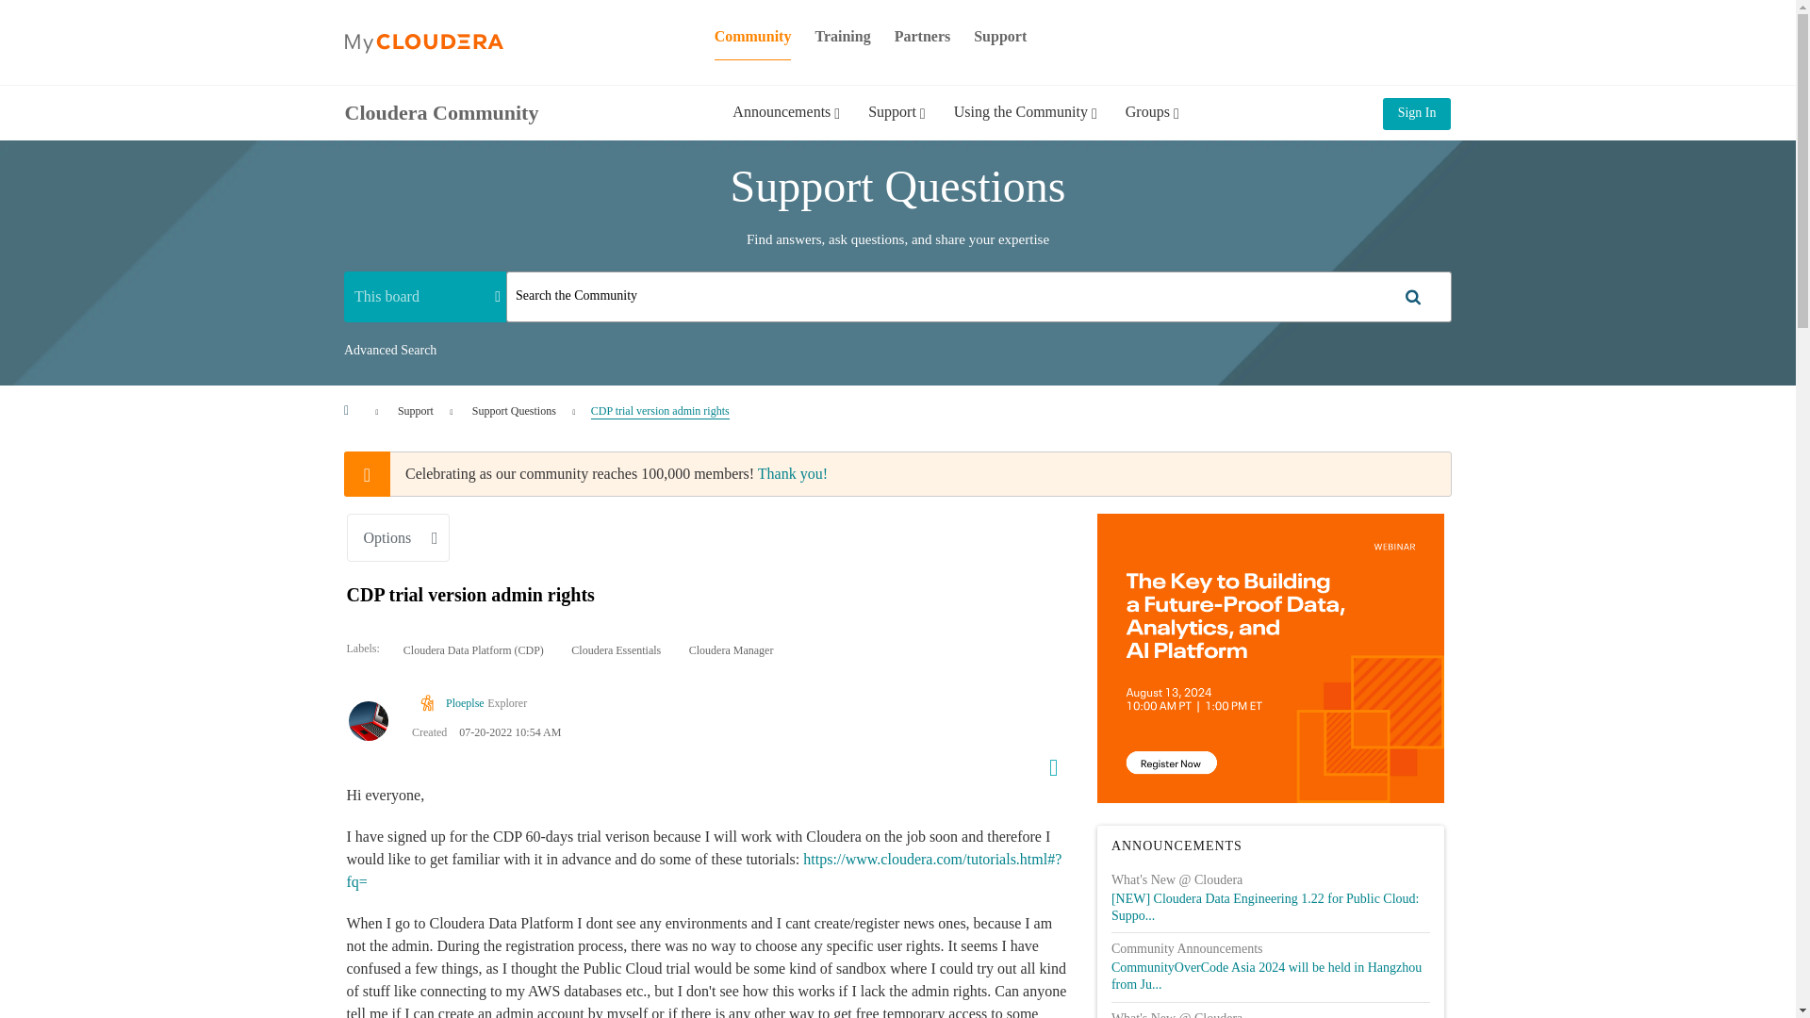 This screenshot has height=1018, width=1810. Describe the element at coordinates (1025, 125) in the screenshot. I see `Using the Community` at that location.